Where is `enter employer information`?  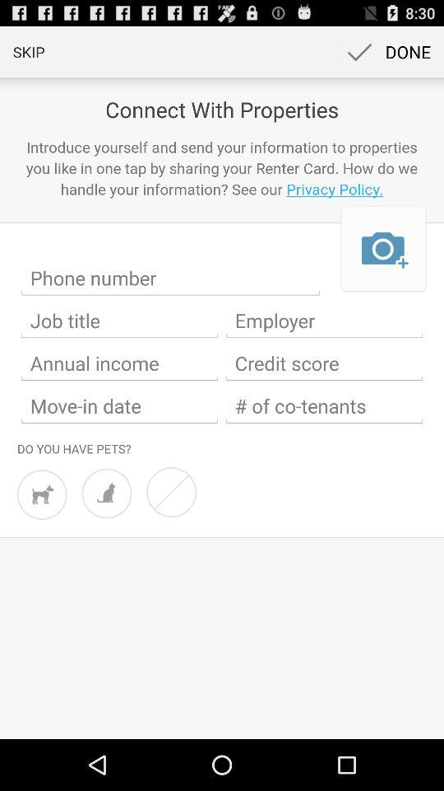 enter employer information is located at coordinates (324, 321).